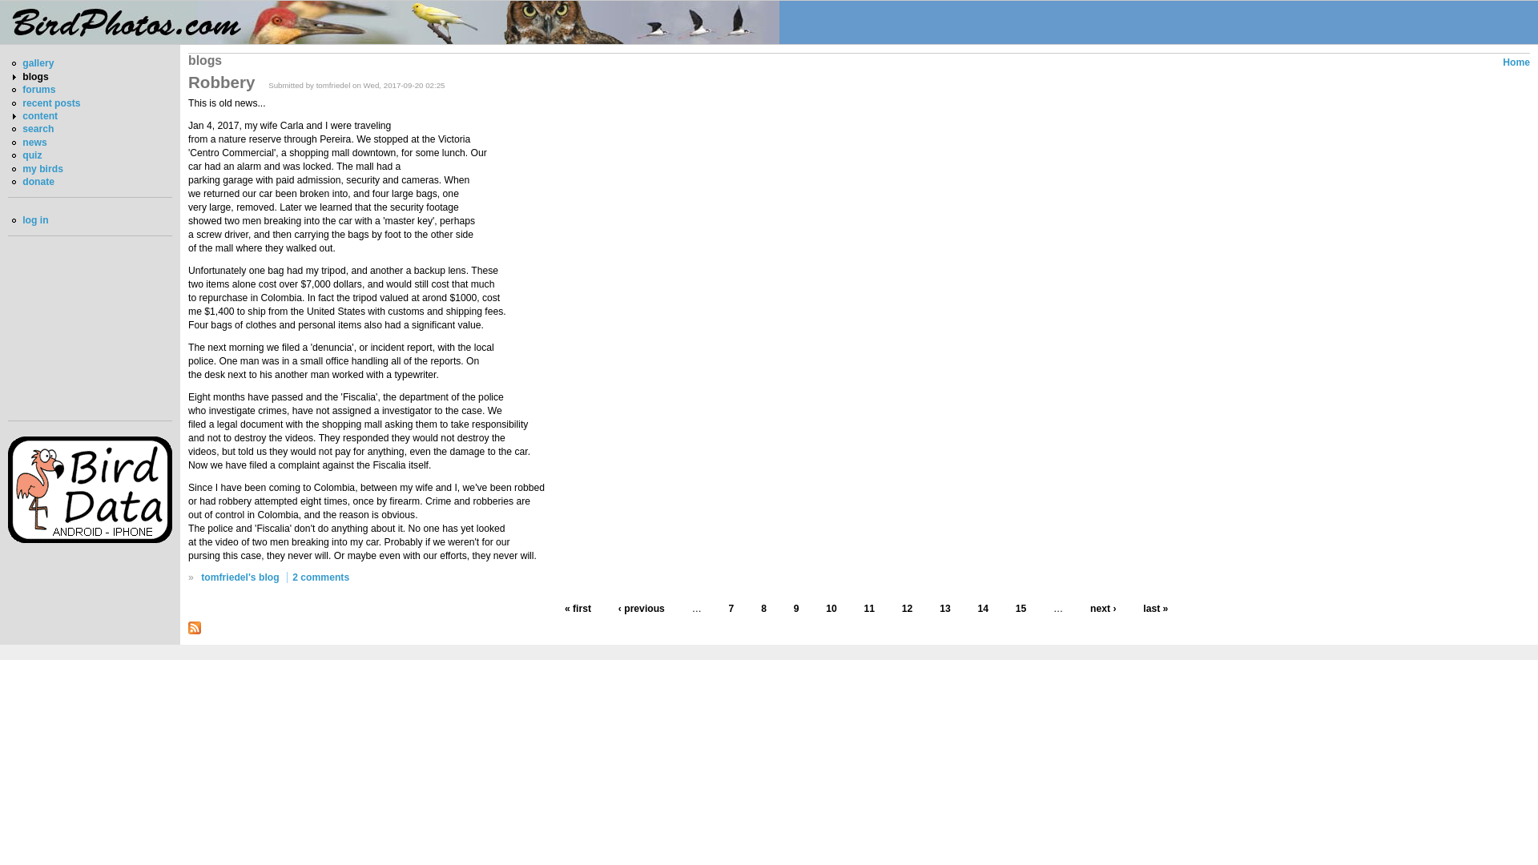 The height and width of the screenshot is (865, 1538). I want to click on Bird Identification Quiz, so click(32, 155).